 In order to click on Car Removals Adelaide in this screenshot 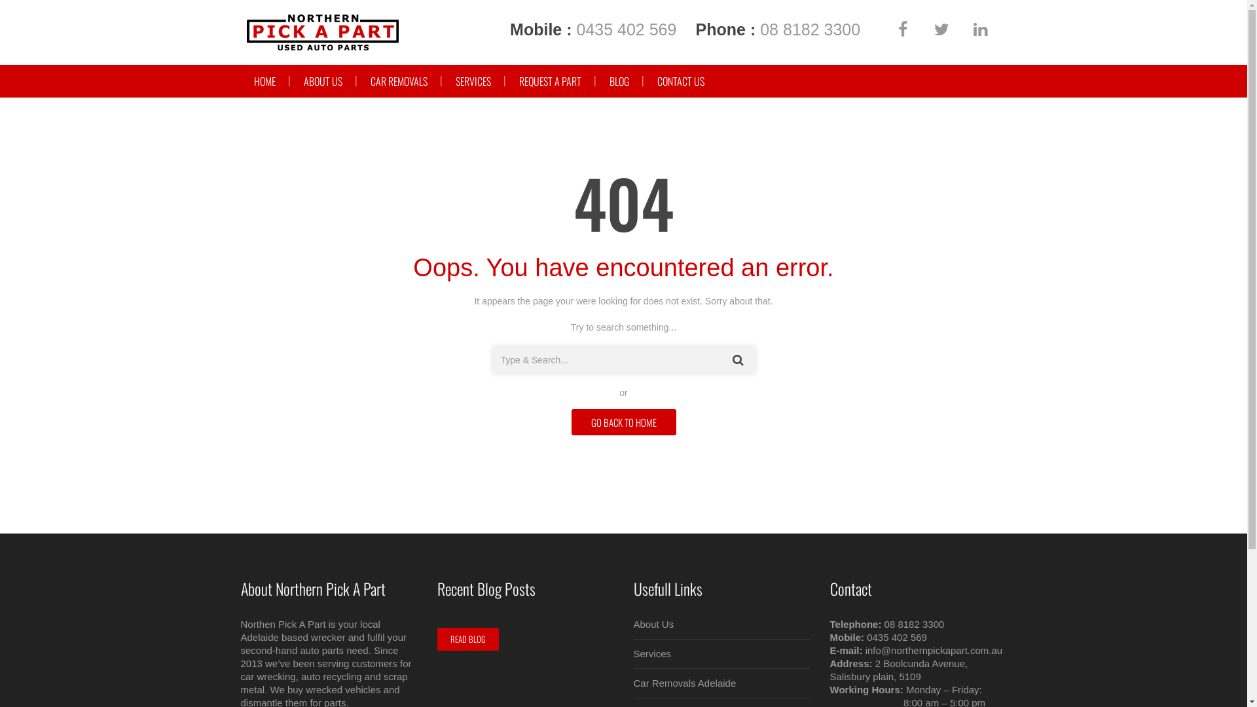, I will do `click(685, 683)`.